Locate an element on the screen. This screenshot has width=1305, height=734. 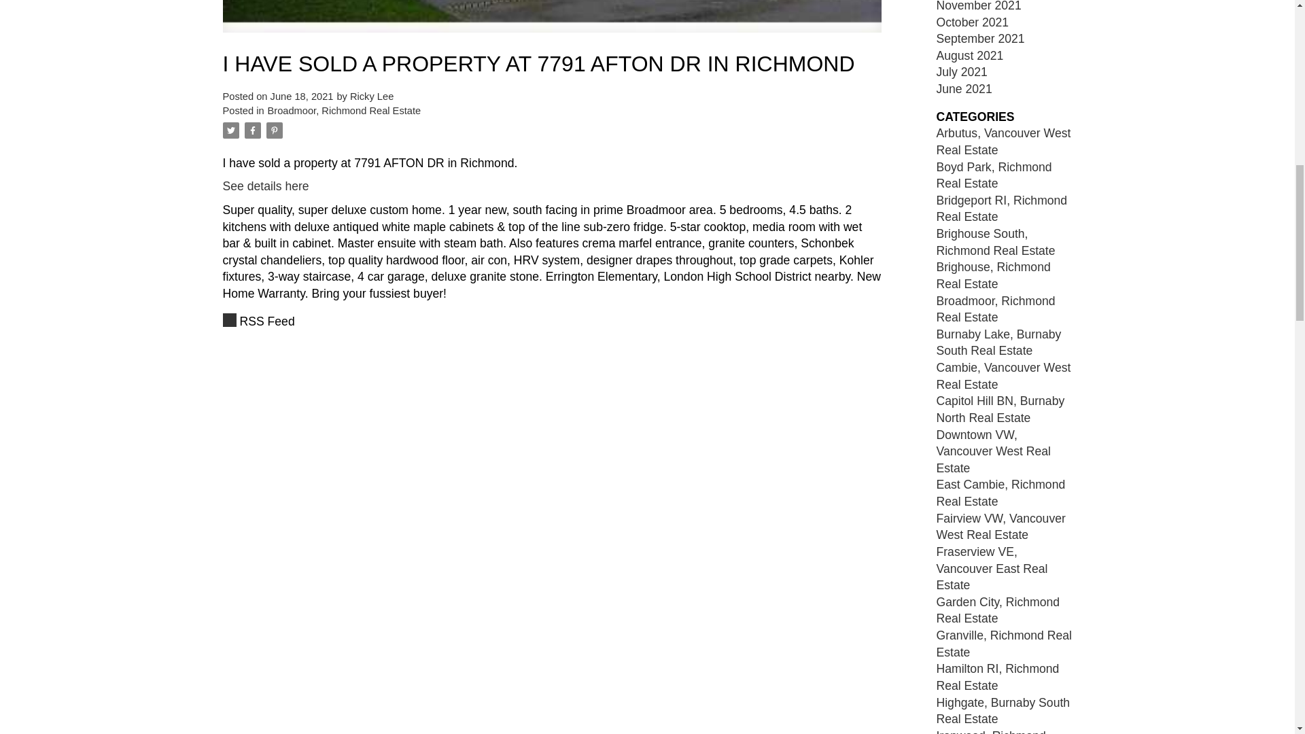
See details here is located at coordinates (266, 186).